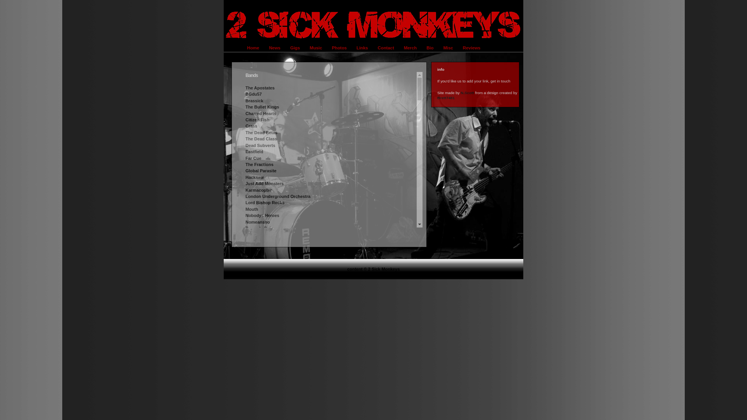 The width and height of the screenshot is (747, 420). I want to click on Wonk Unit, so click(256, 330).